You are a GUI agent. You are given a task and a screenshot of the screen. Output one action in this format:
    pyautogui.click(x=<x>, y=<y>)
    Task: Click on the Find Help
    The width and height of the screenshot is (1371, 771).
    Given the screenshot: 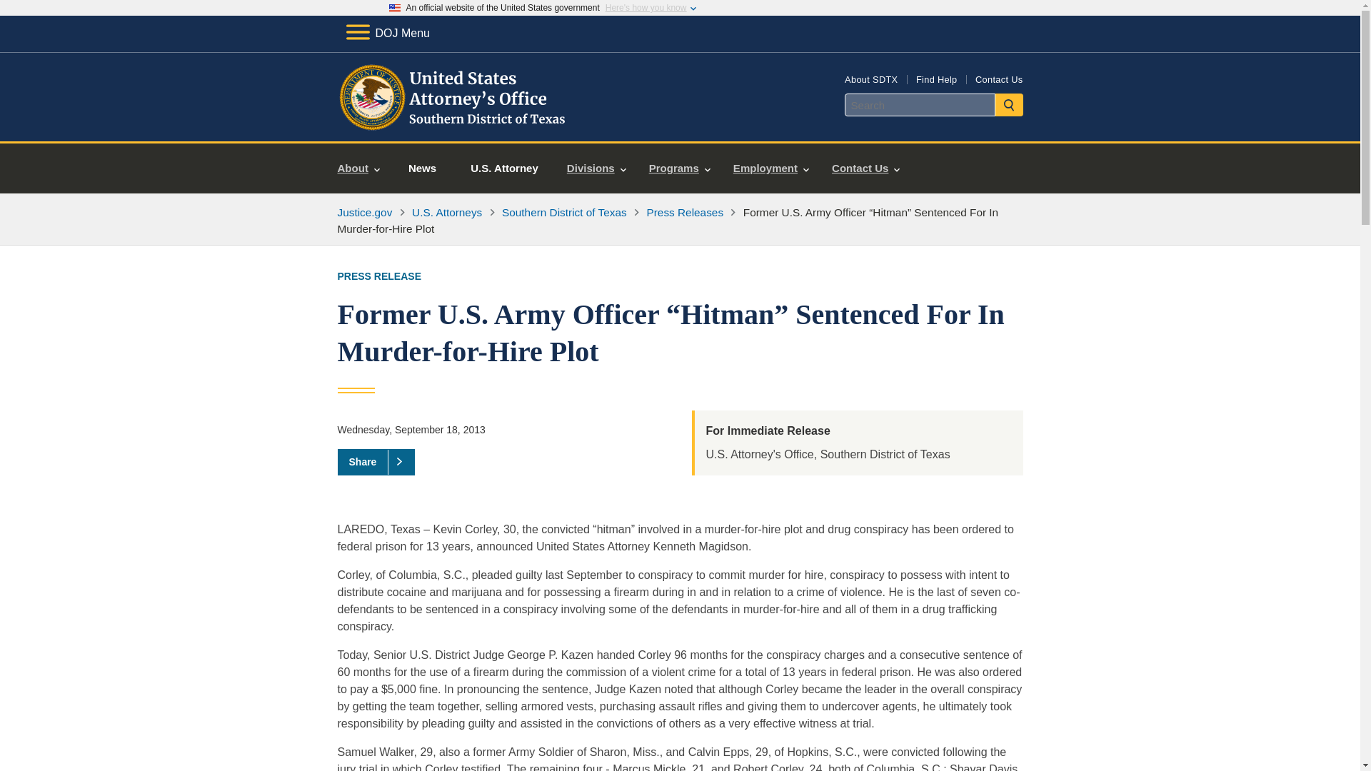 What is the action you would take?
    pyautogui.click(x=936, y=79)
    